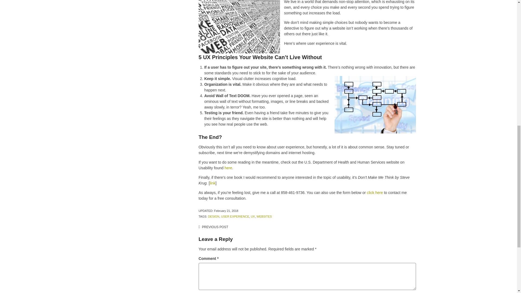 The height and width of the screenshot is (293, 521). What do you see at coordinates (226, 211) in the screenshot?
I see `February 21, 2018` at bounding box center [226, 211].